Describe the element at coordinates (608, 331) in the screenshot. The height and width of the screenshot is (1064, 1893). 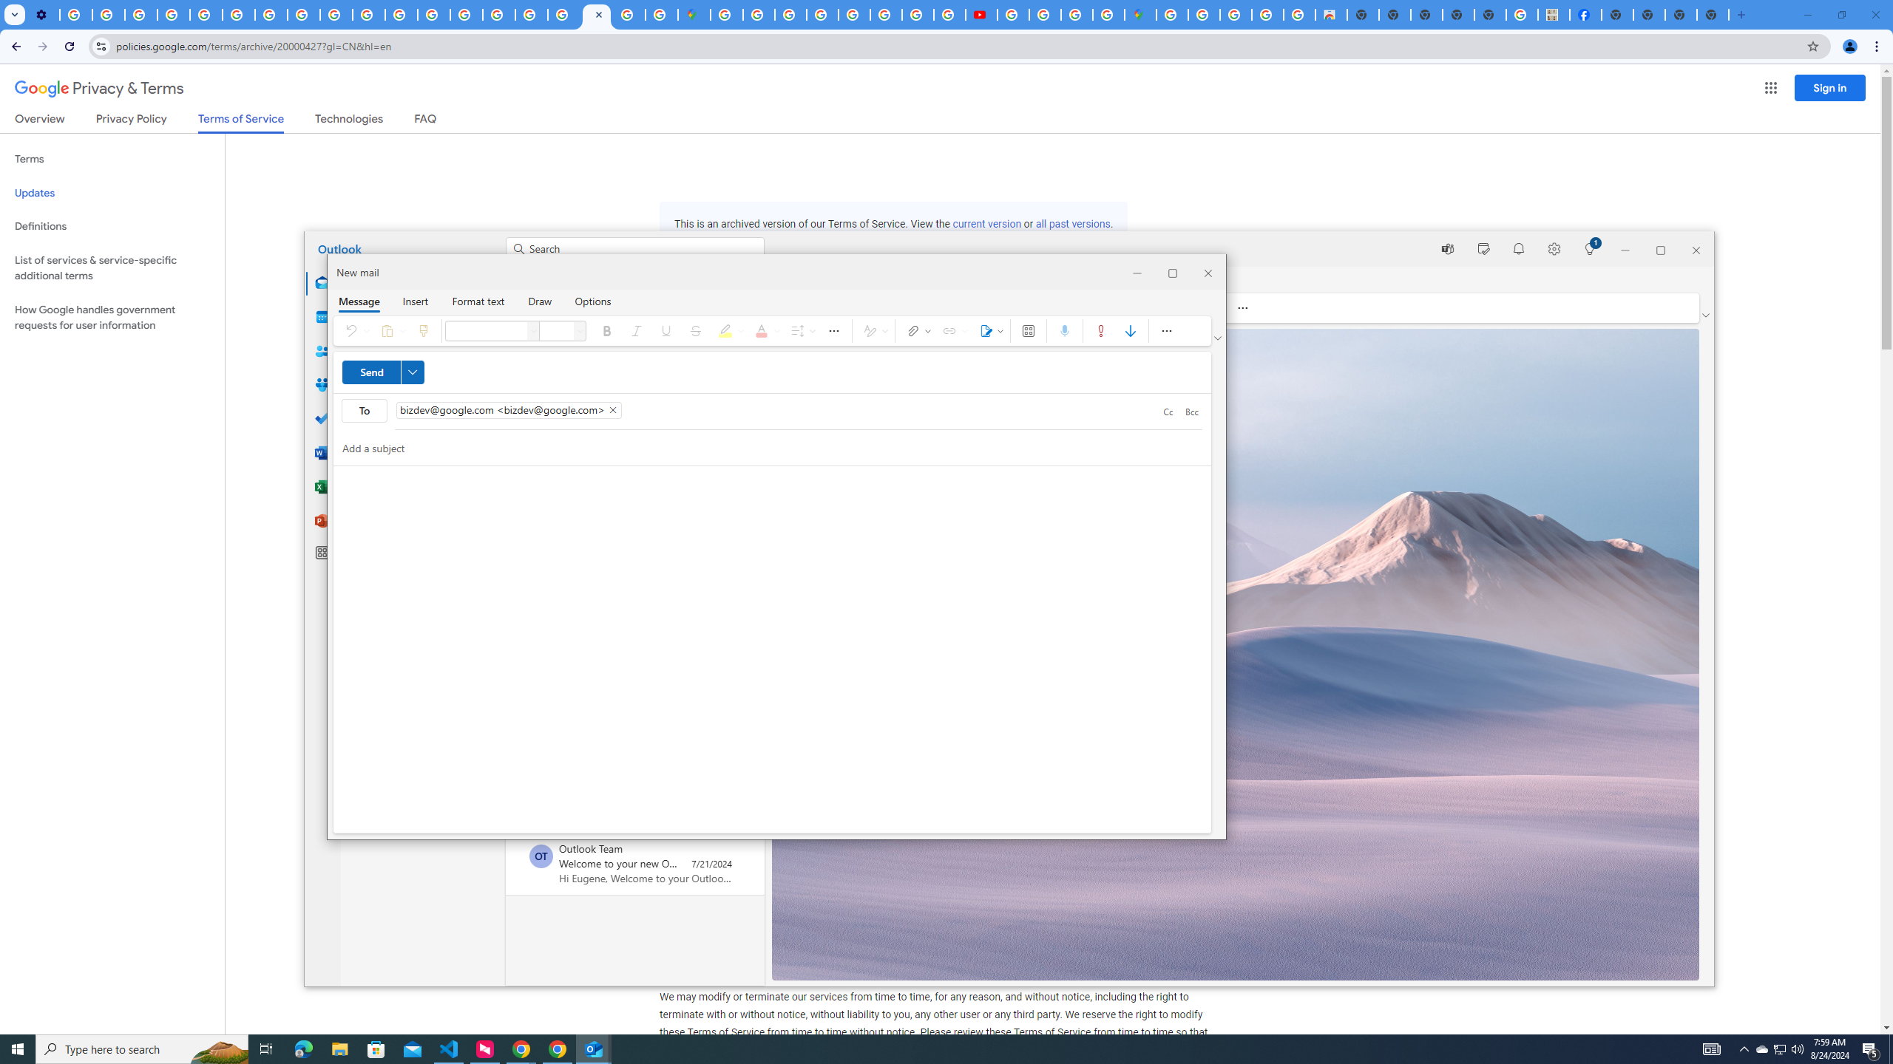
I see `Bold` at that location.